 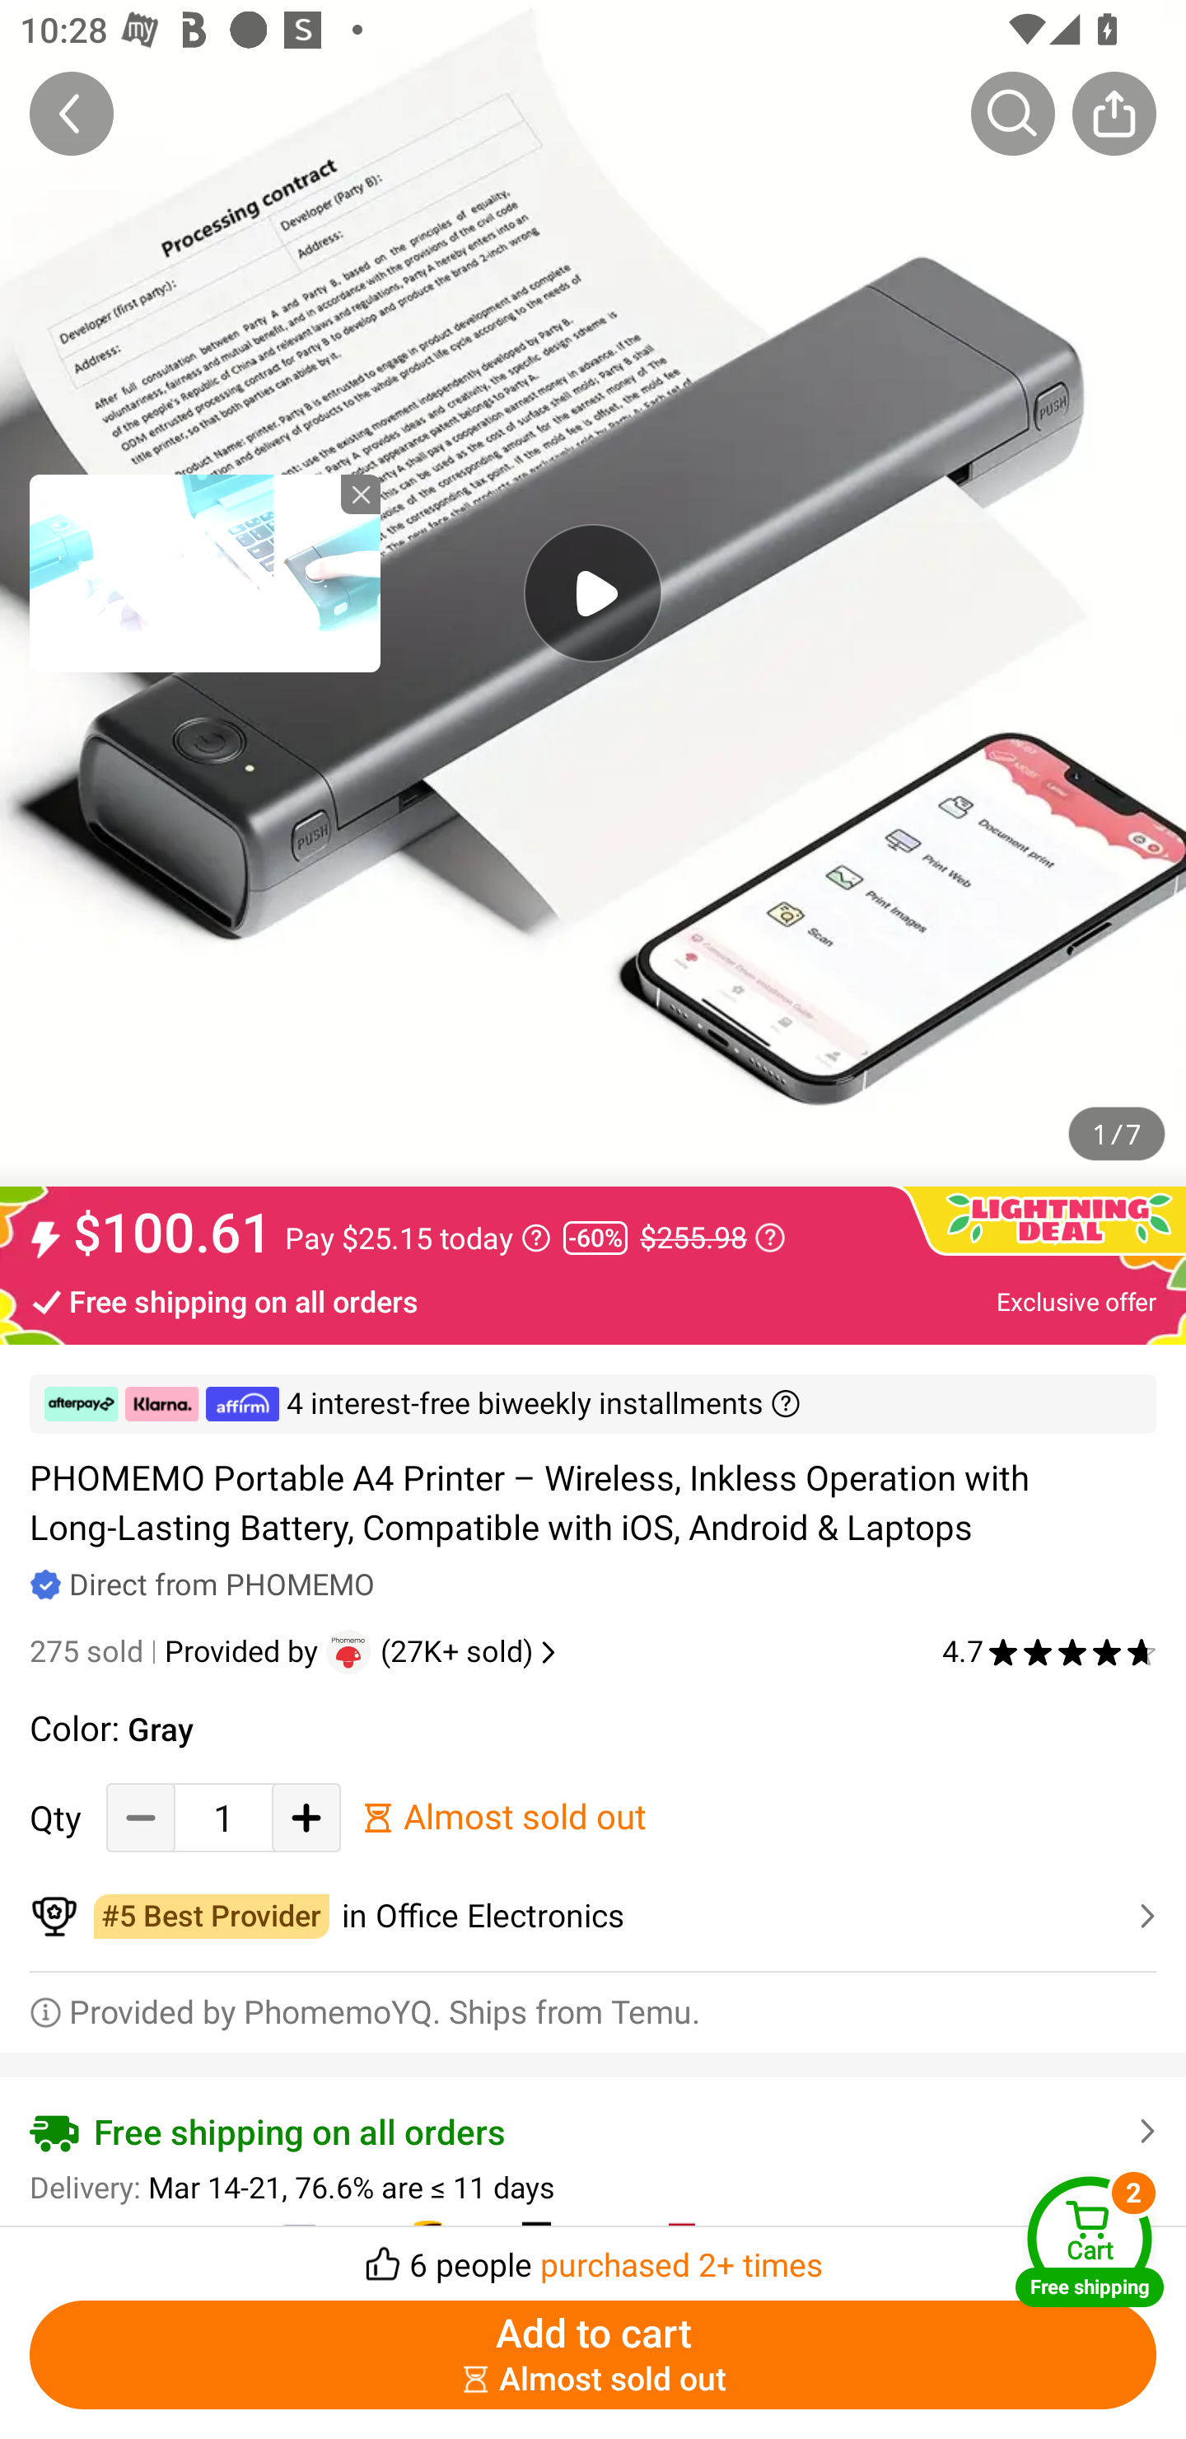 What do you see at coordinates (223, 1816) in the screenshot?
I see `1` at bounding box center [223, 1816].